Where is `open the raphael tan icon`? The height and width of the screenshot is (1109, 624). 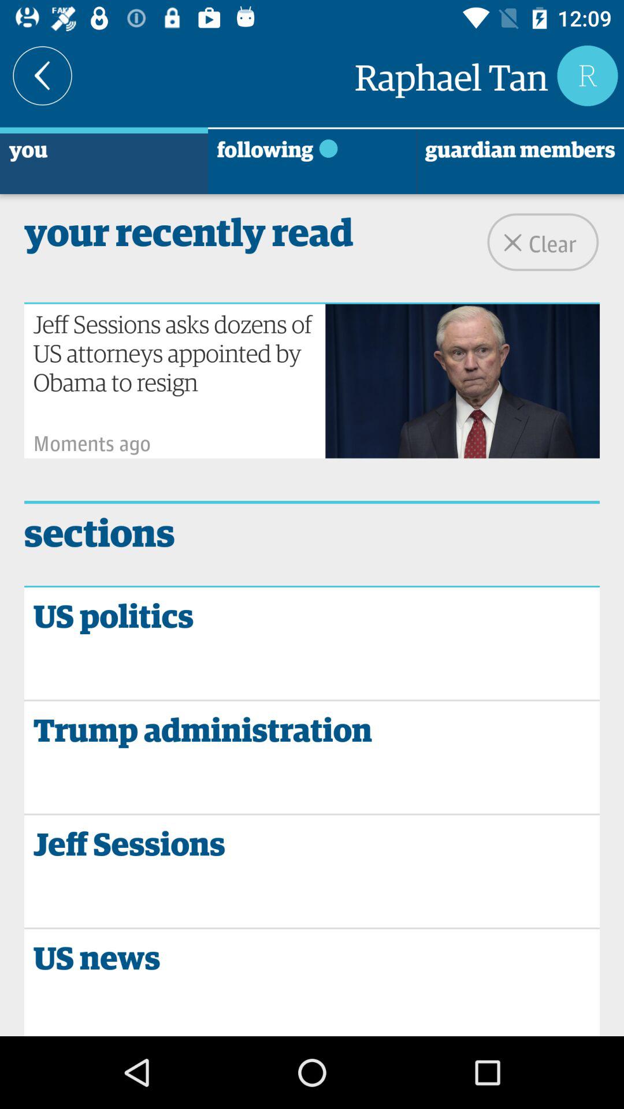
open the raphael tan icon is located at coordinates (451, 75).